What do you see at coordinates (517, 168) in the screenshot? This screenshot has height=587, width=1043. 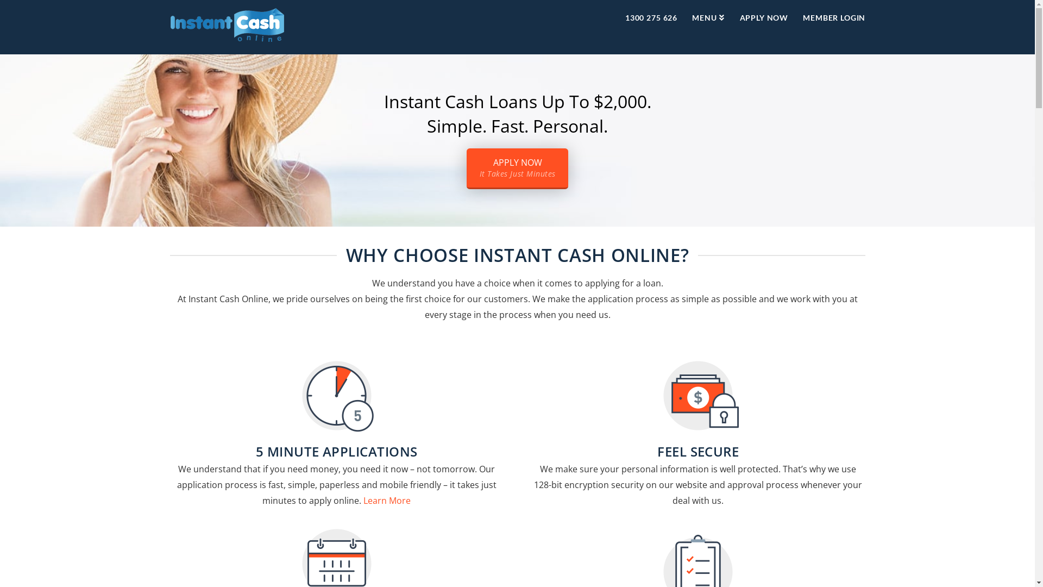 I see `APPLY NOW
It Takes Just Minutes` at bounding box center [517, 168].